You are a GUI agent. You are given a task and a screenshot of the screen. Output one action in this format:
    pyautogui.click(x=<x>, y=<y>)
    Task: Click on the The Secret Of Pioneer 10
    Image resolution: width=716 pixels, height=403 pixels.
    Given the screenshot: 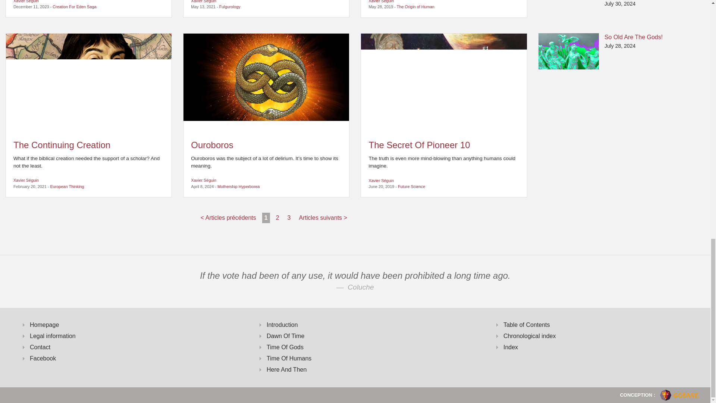 What is the action you would take?
    pyautogui.click(x=443, y=82)
    